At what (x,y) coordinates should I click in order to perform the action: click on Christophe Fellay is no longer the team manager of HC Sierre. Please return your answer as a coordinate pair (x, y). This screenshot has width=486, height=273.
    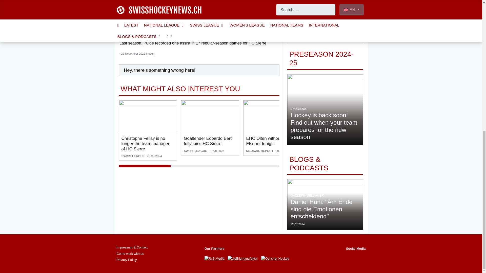
    Looking at the image, I should click on (148, 116).